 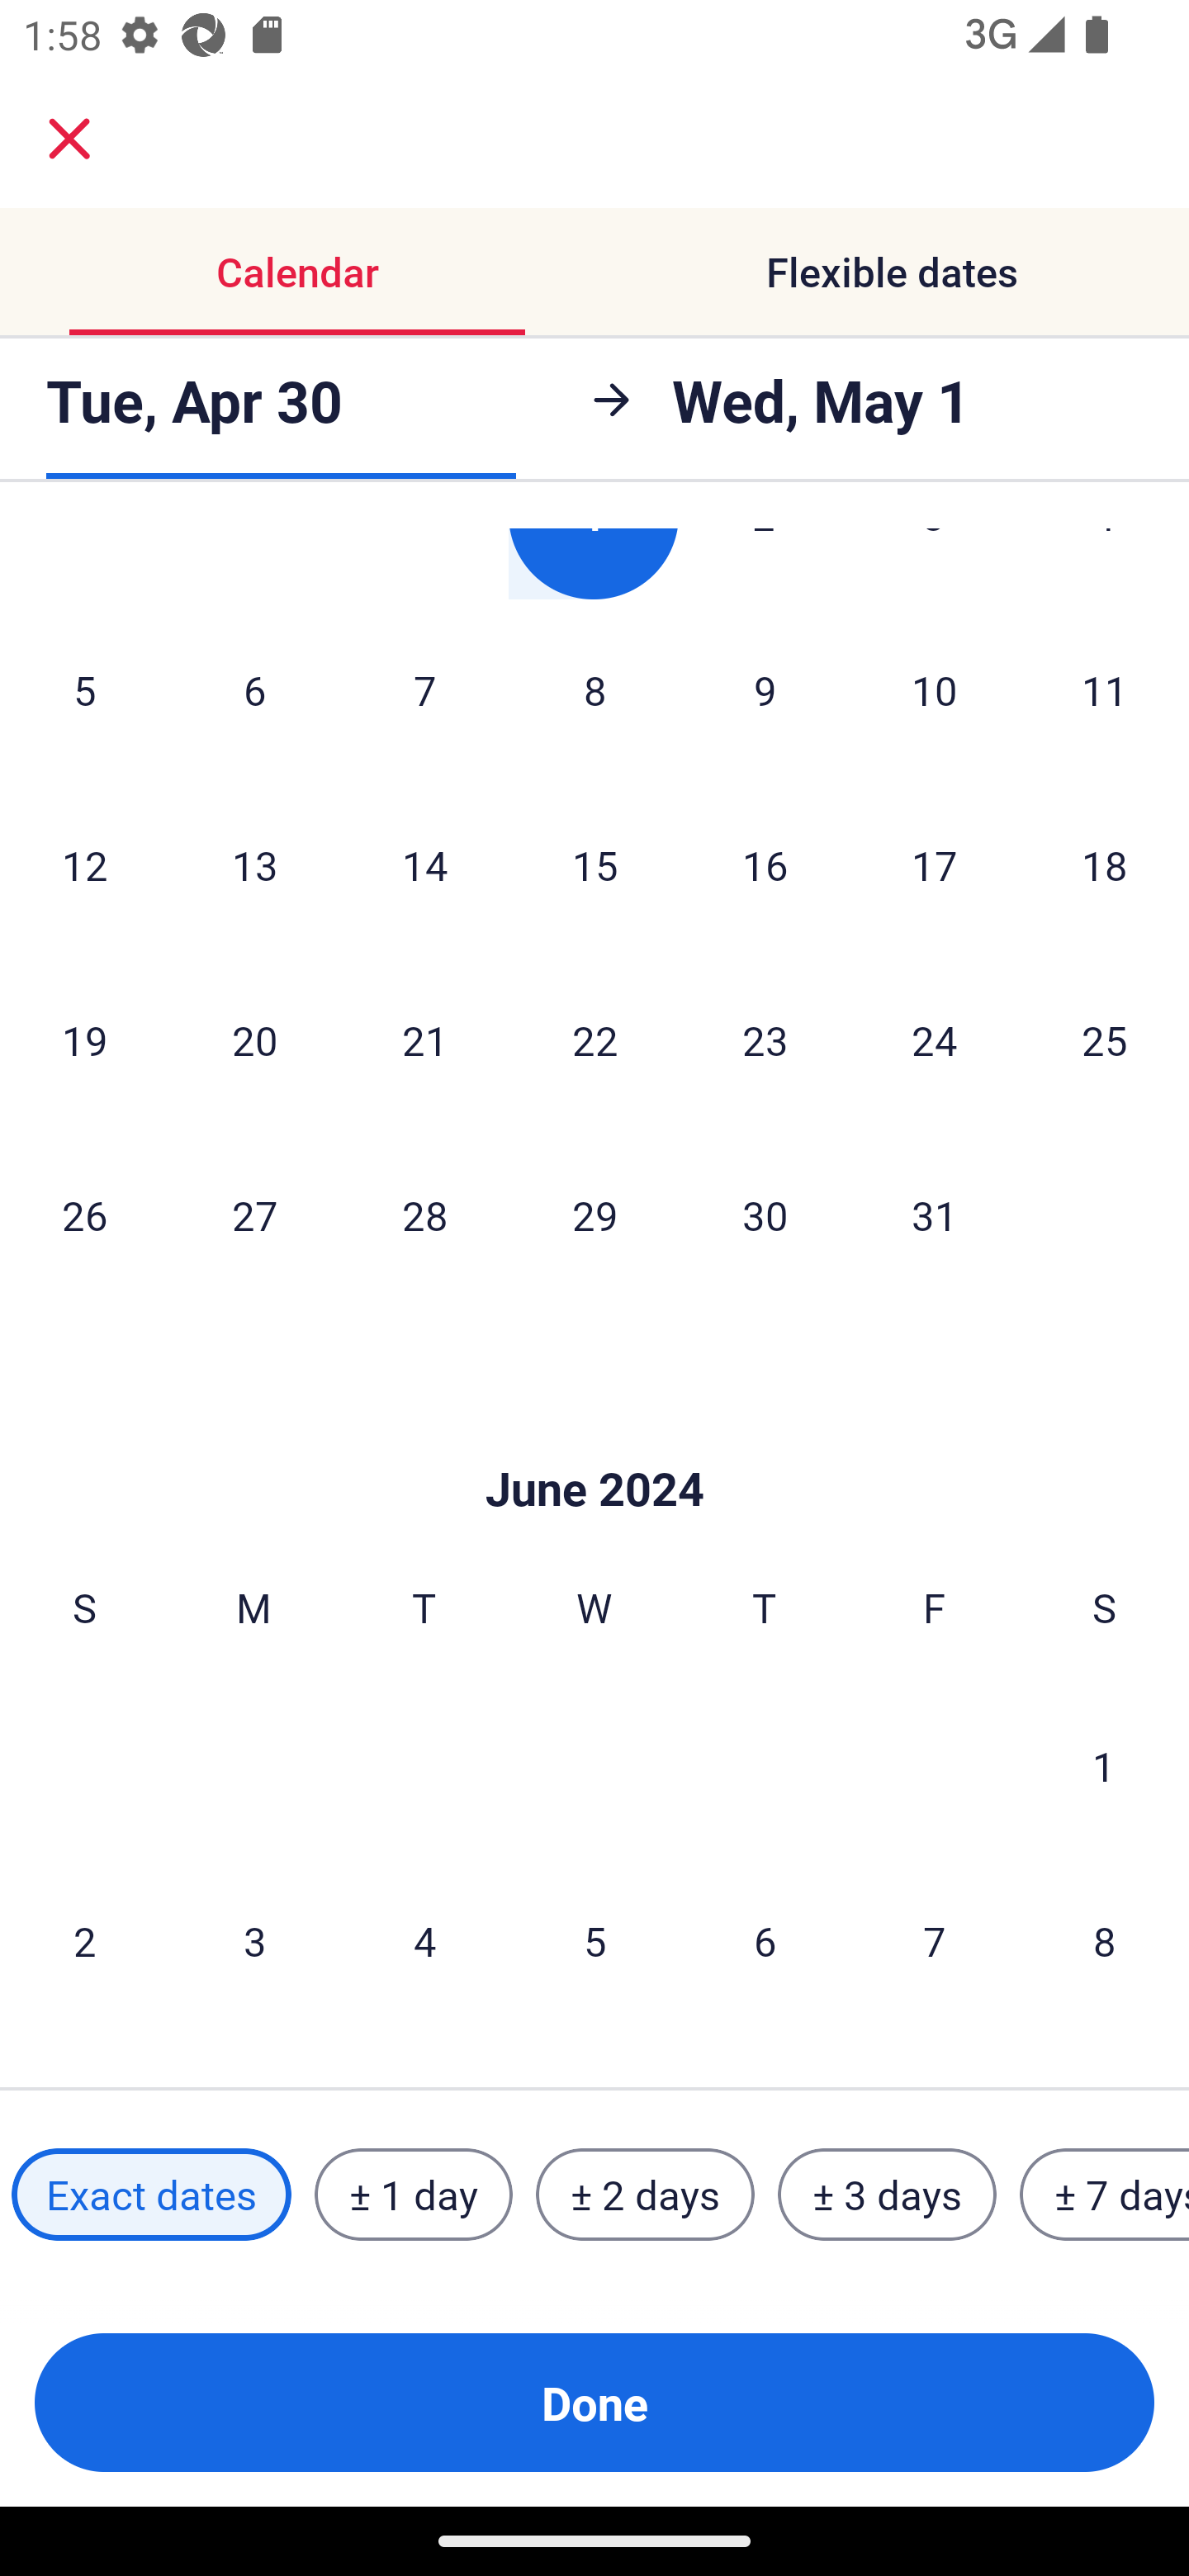 What do you see at coordinates (424, 1040) in the screenshot?
I see `21 Tuesday, May 21, 2024` at bounding box center [424, 1040].